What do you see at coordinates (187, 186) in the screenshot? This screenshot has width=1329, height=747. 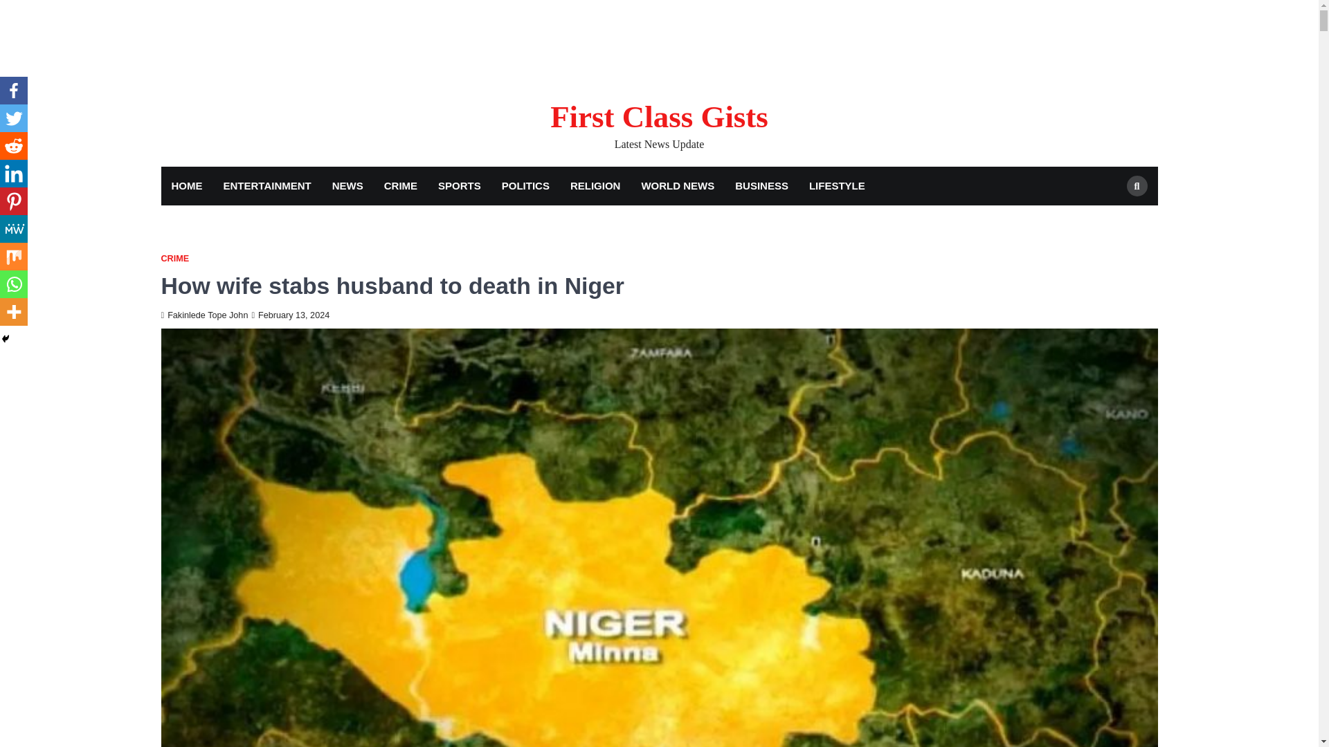 I see `HOME` at bounding box center [187, 186].